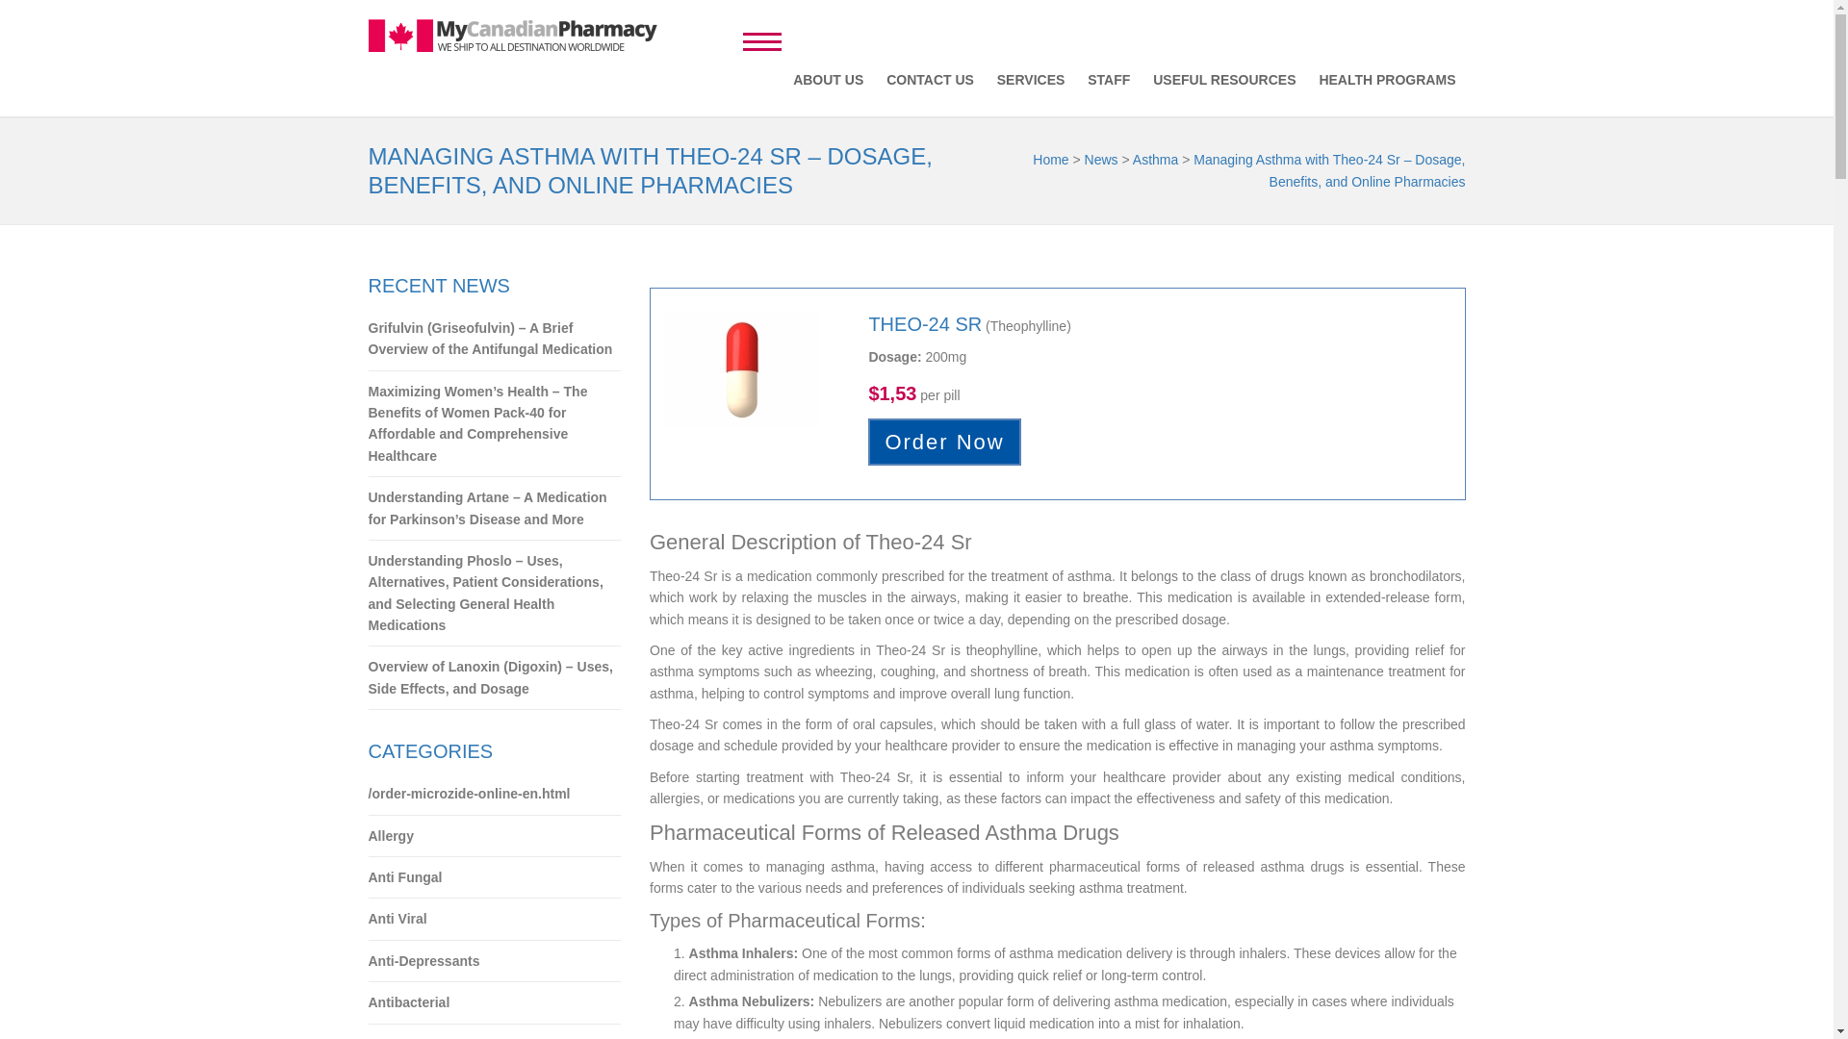  Describe the element at coordinates (495, 877) in the screenshot. I see `Anti Fungal` at that location.